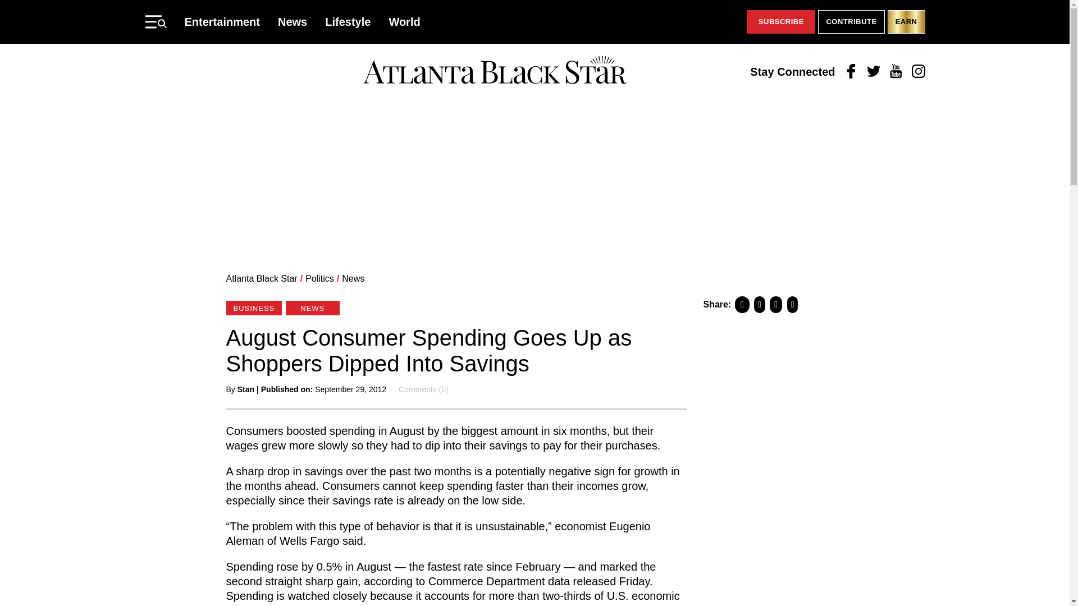  What do you see at coordinates (261, 278) in the screenshot?
I see `Atlanta Black Star` at bounding box center [261, 278].